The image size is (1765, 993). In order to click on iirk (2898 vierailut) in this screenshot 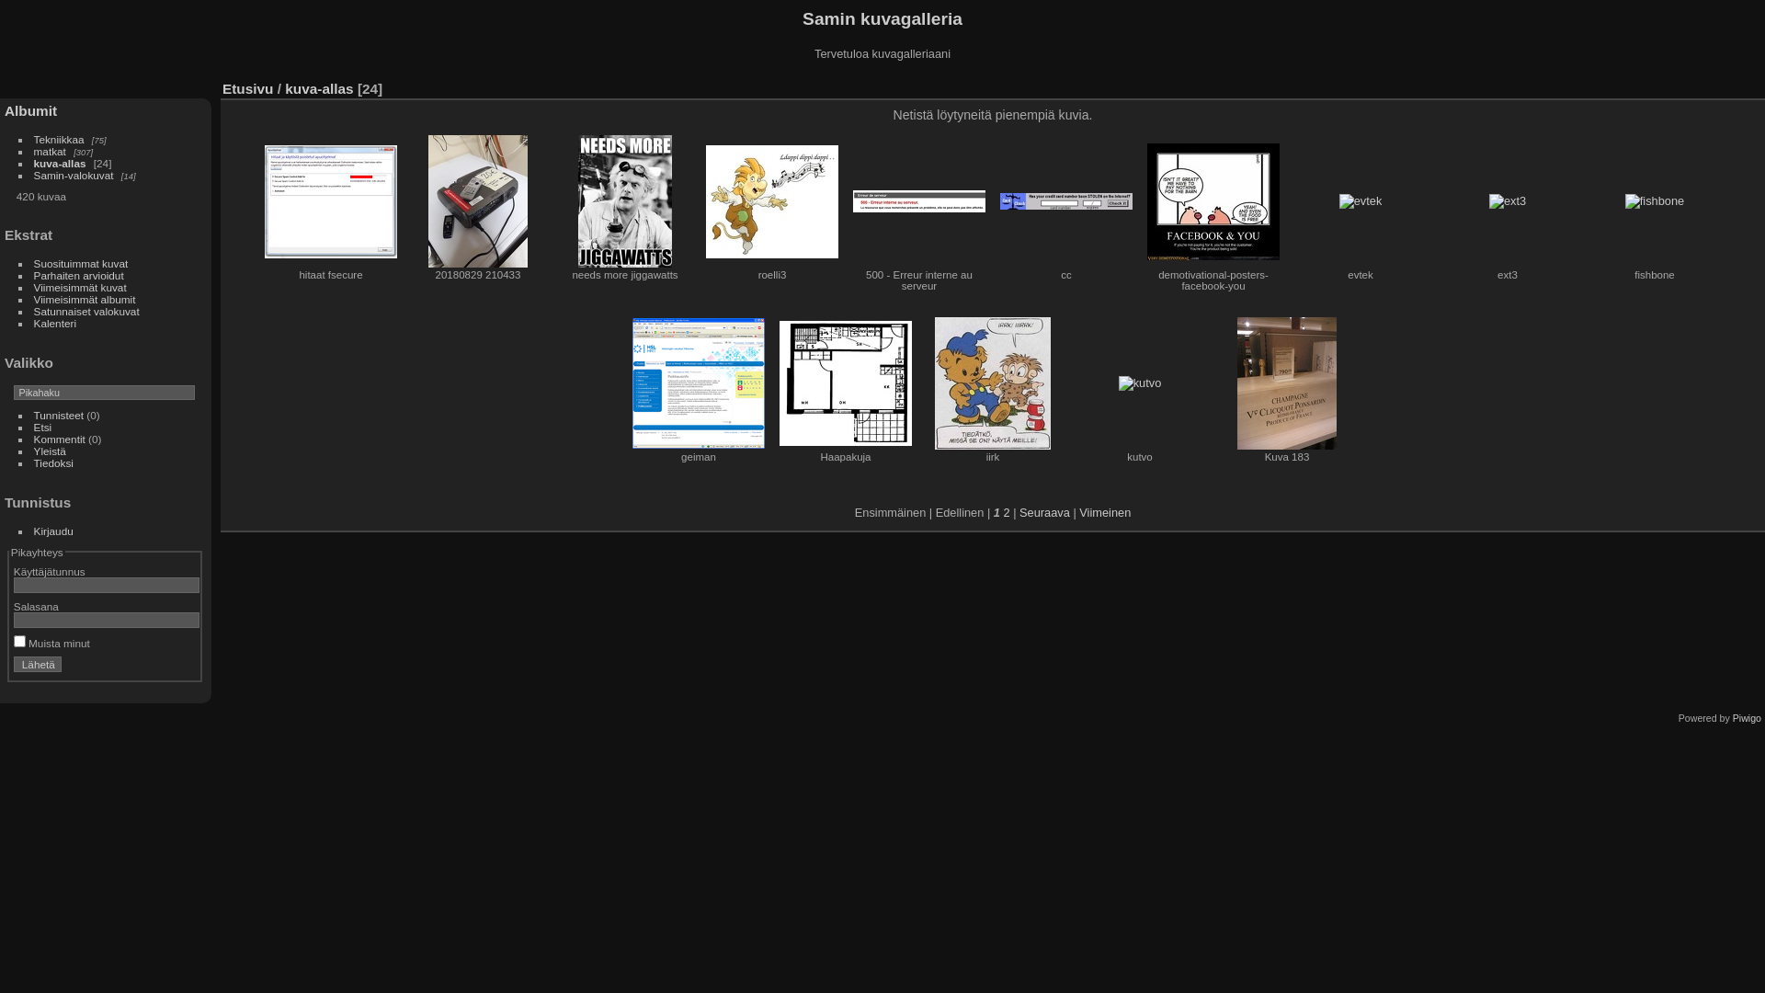, I will do `click(993, 383)`.